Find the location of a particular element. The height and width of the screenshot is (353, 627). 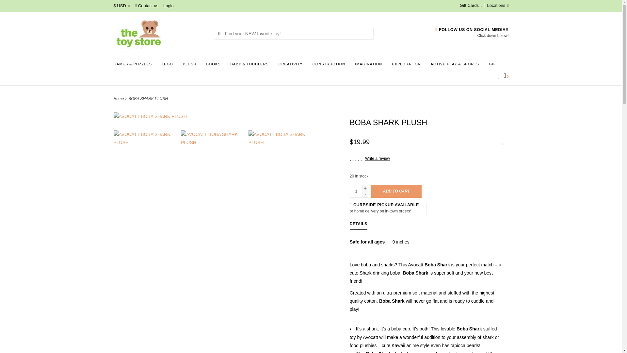

Login is located at coordinates (168, 5).